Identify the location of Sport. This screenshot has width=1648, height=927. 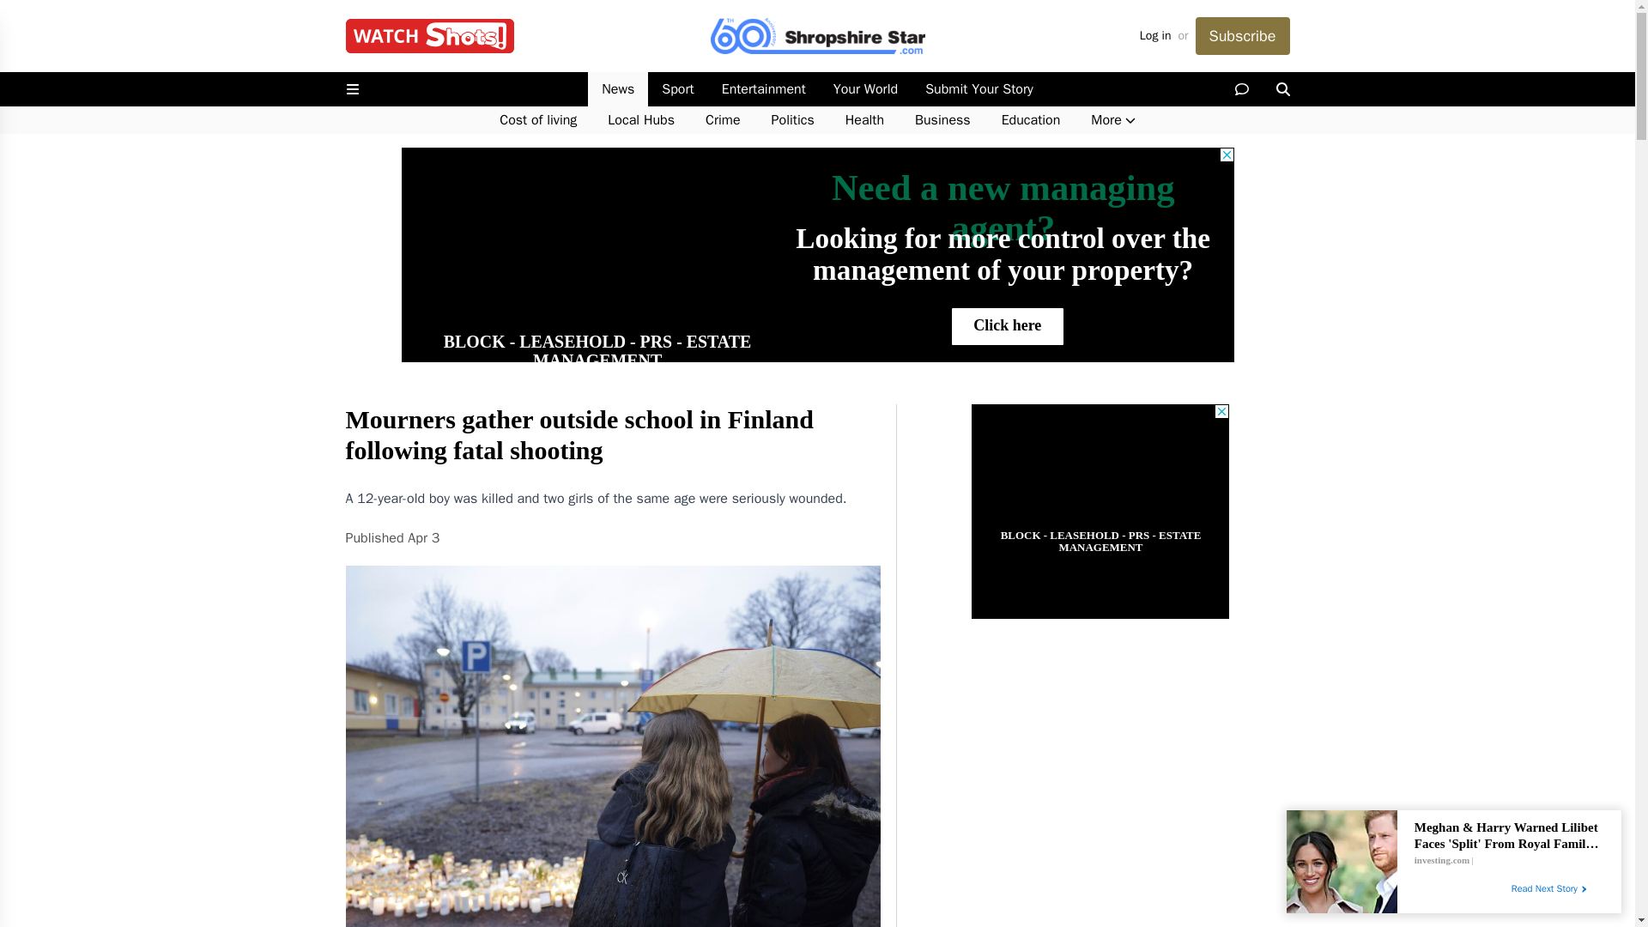
(676, 89).